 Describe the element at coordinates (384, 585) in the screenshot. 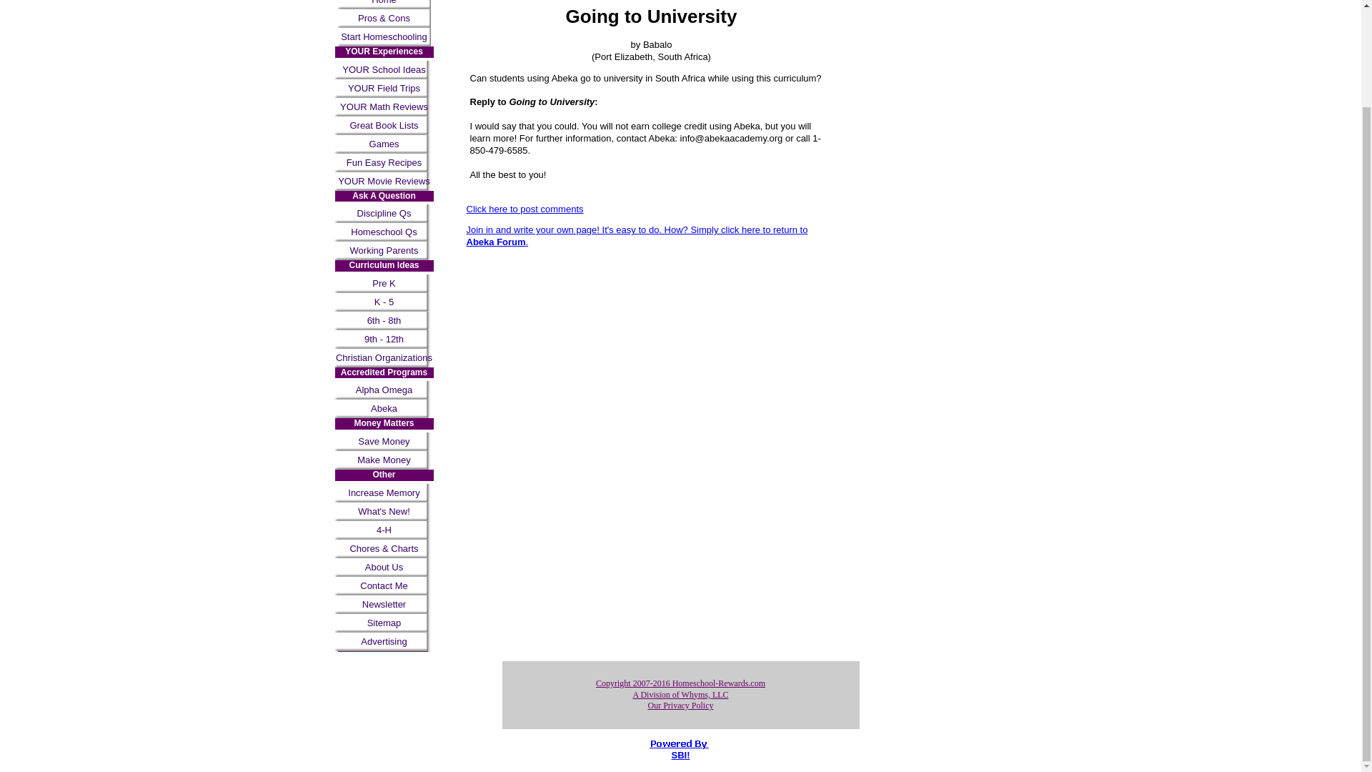

I see `Contact Me` at that location.